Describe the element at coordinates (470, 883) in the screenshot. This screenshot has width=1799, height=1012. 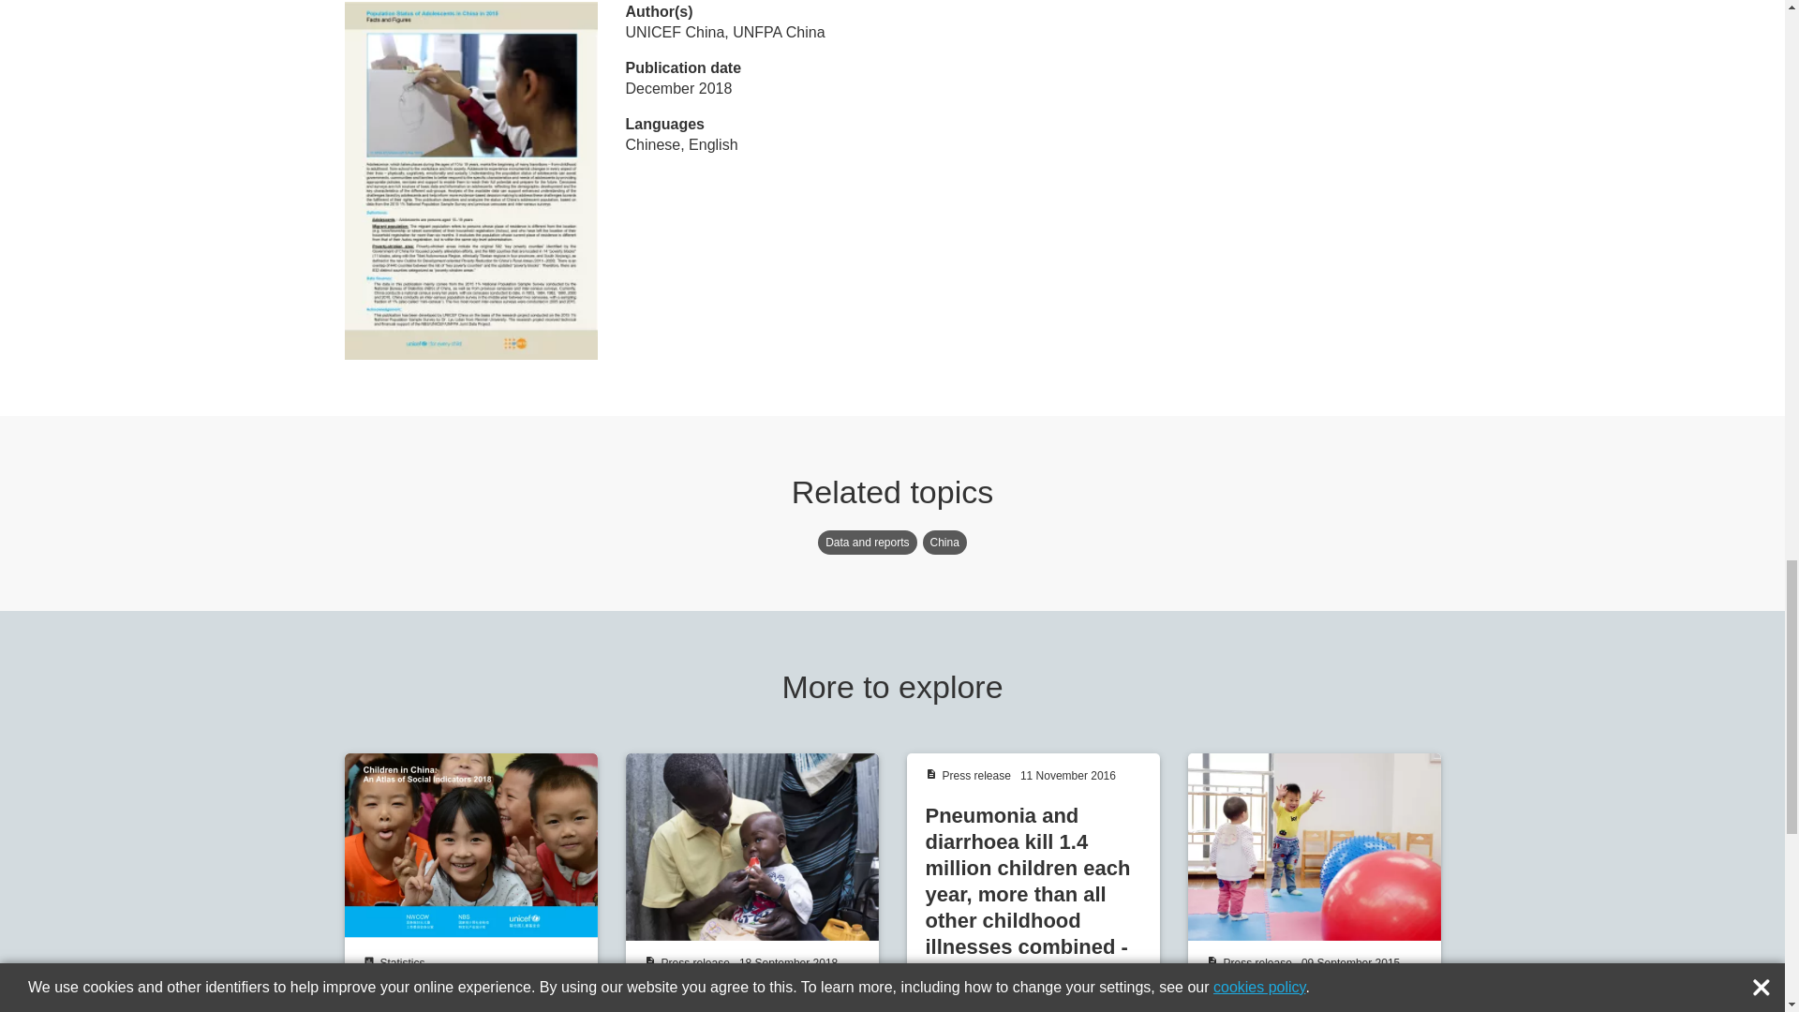
I see `An Atlas of Social Indicators of Children in China` at that location.